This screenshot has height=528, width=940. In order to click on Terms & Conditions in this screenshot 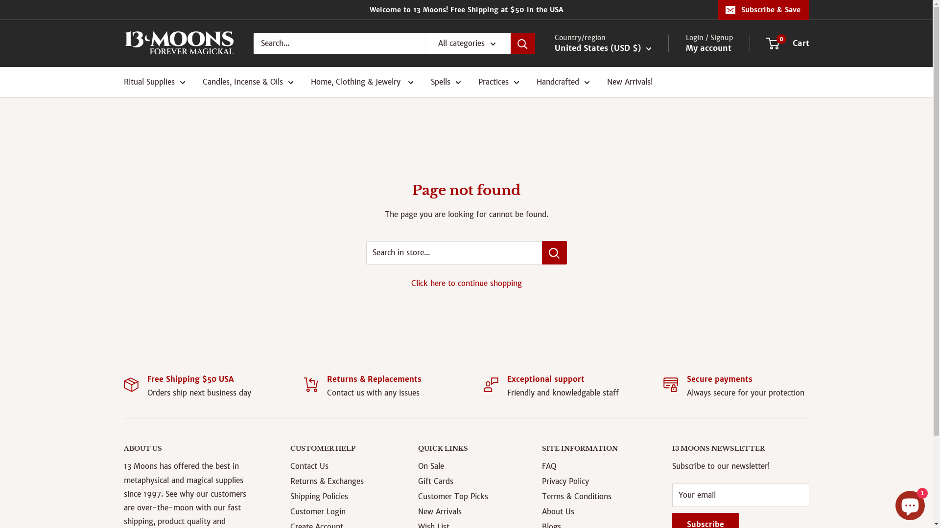, I will do `click(590, 497)`.